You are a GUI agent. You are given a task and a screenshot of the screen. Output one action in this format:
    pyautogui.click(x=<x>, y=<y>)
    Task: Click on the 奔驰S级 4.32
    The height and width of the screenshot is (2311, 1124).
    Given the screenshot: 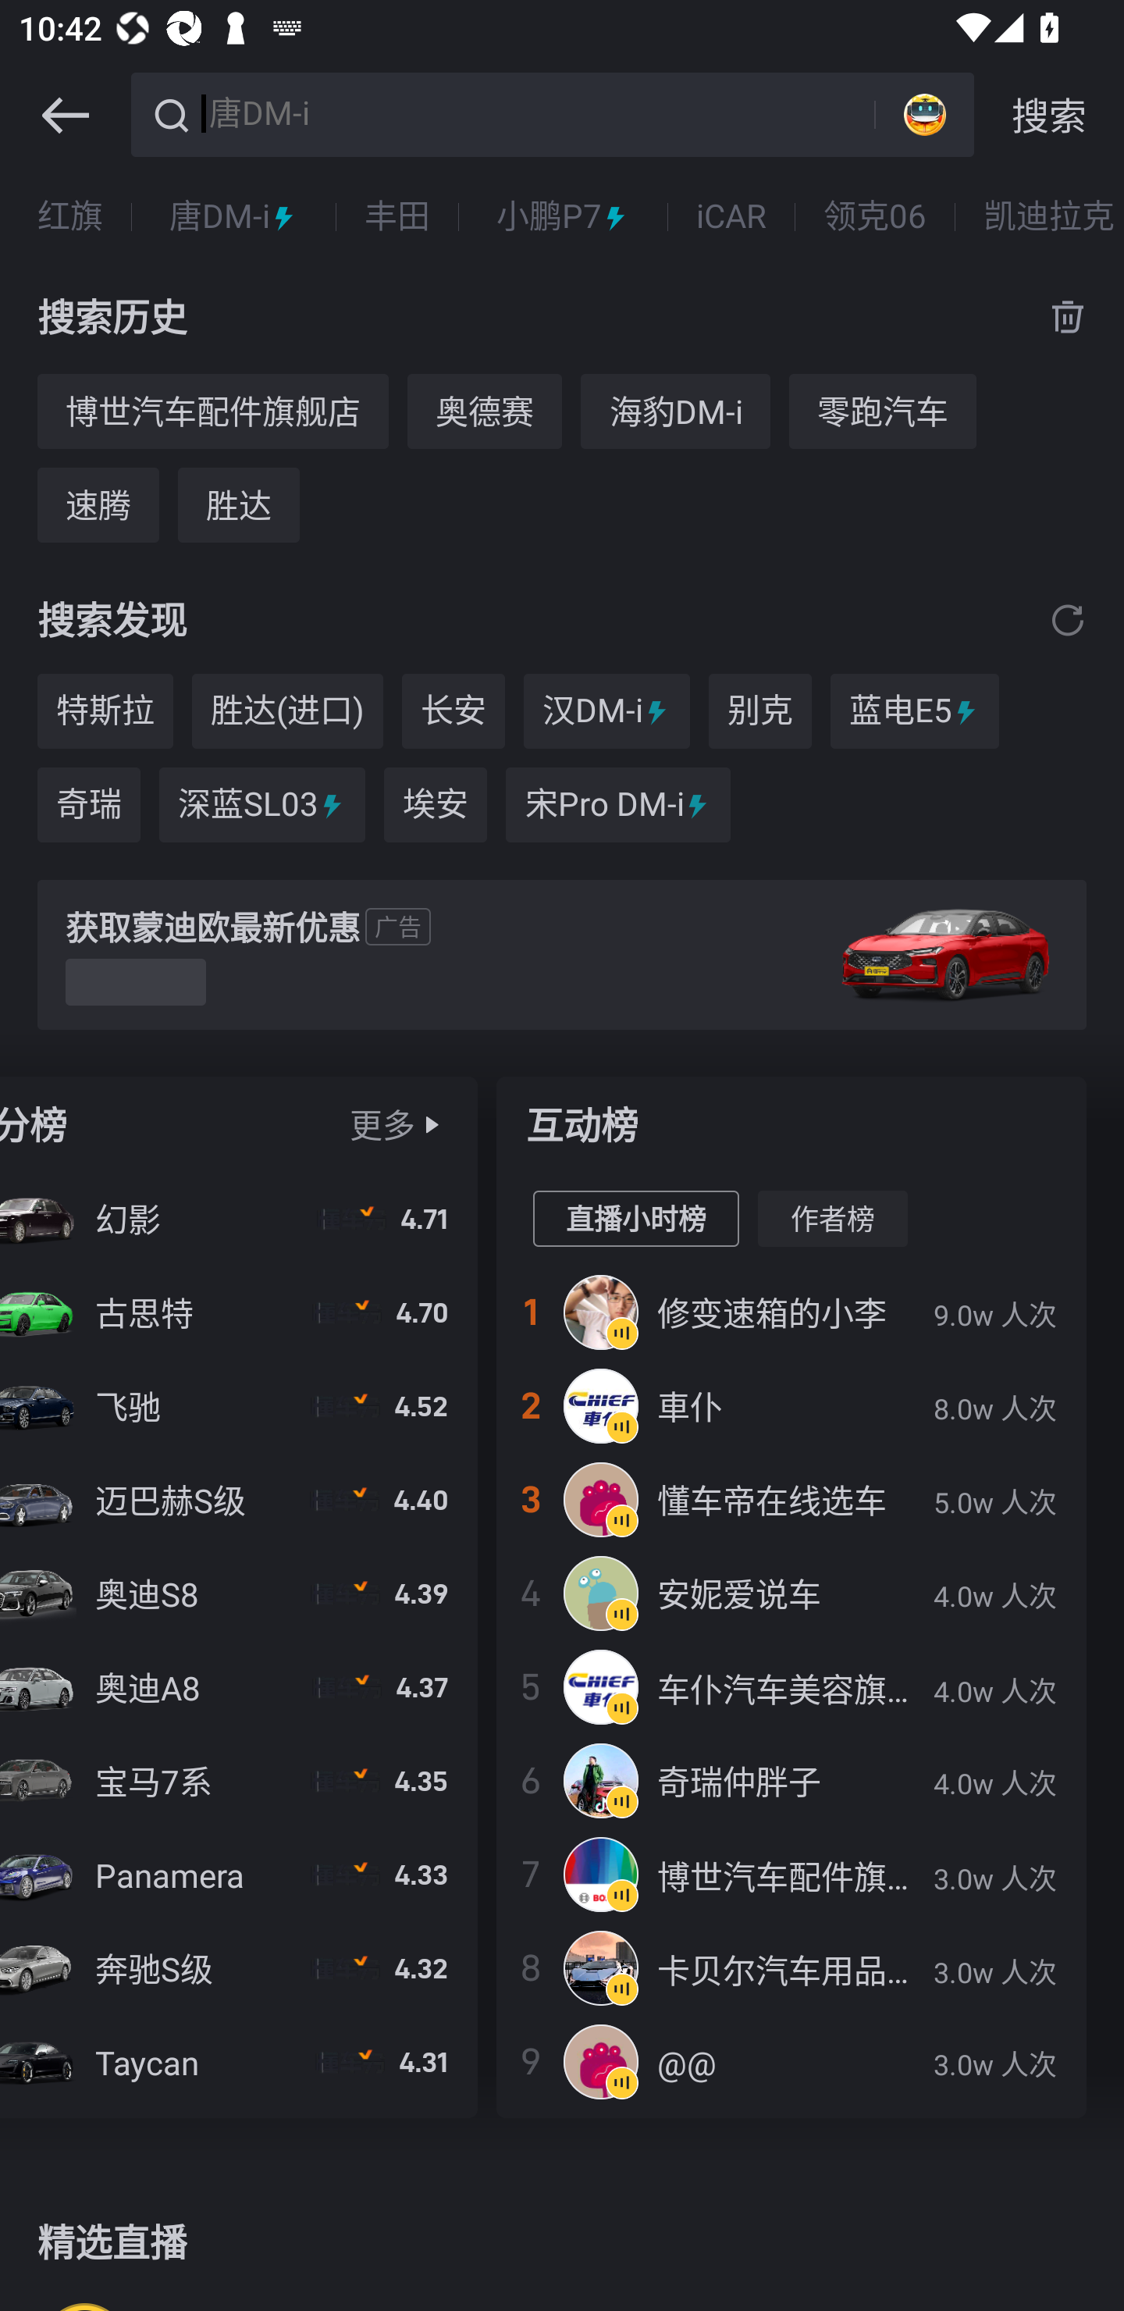 What is the action you would take?
    pyautogui.click(x=238, y=1967)
    